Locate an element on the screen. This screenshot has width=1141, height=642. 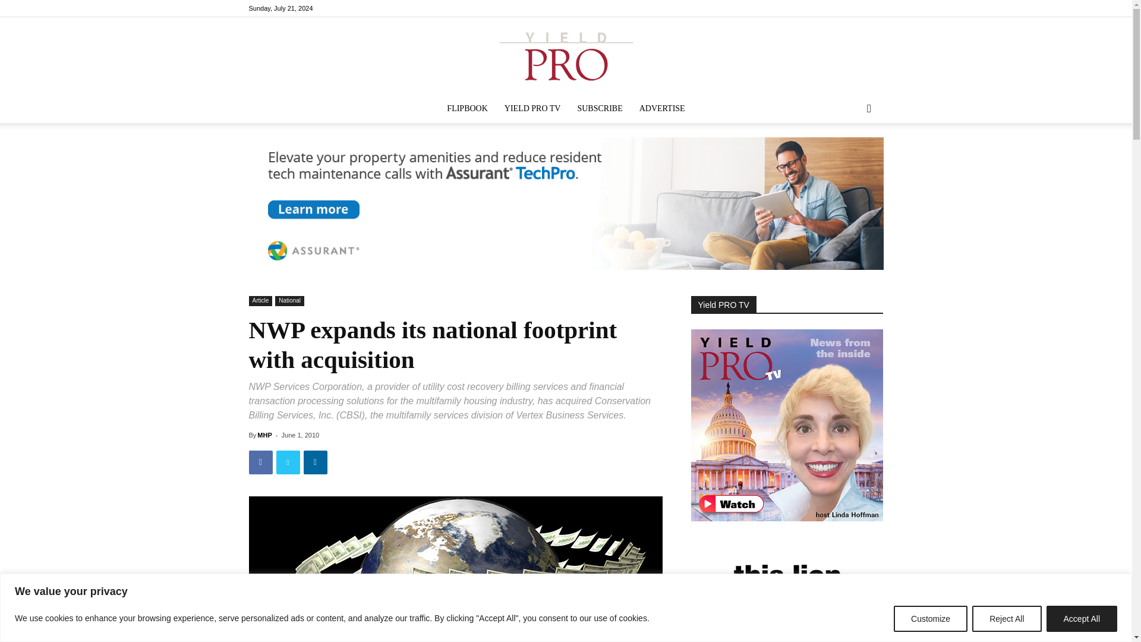
ADVERTISE is located at coordinates (662, 108).